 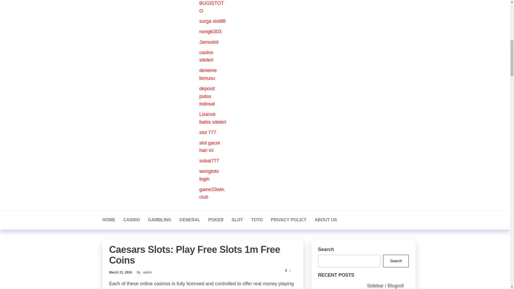 I want to click on Casino, so click(x=131, y=220).